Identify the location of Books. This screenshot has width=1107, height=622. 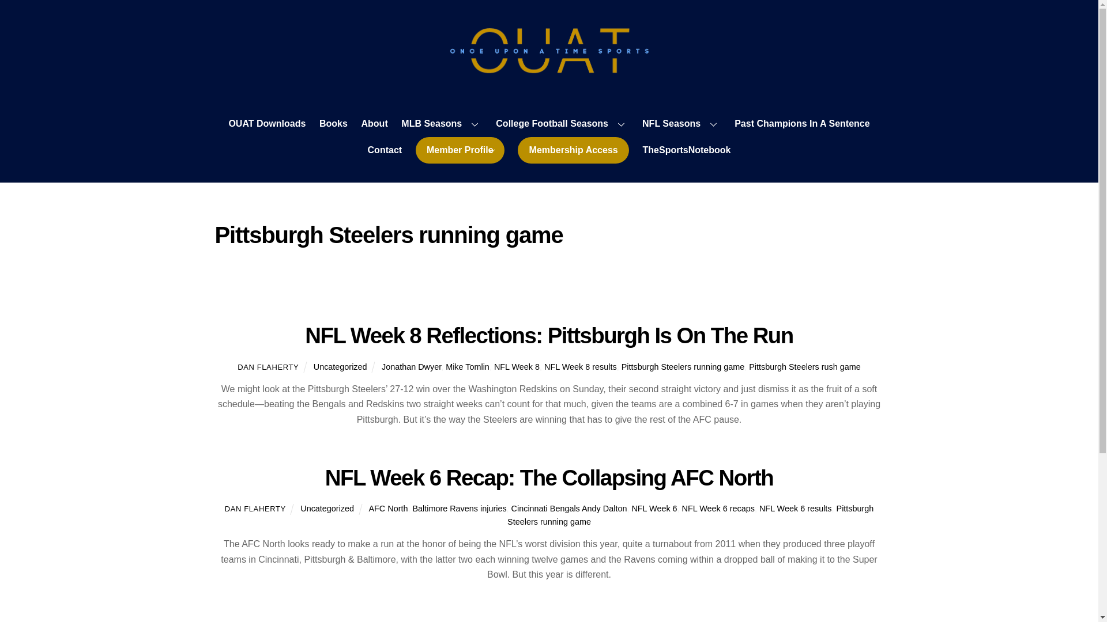
(333, 124).